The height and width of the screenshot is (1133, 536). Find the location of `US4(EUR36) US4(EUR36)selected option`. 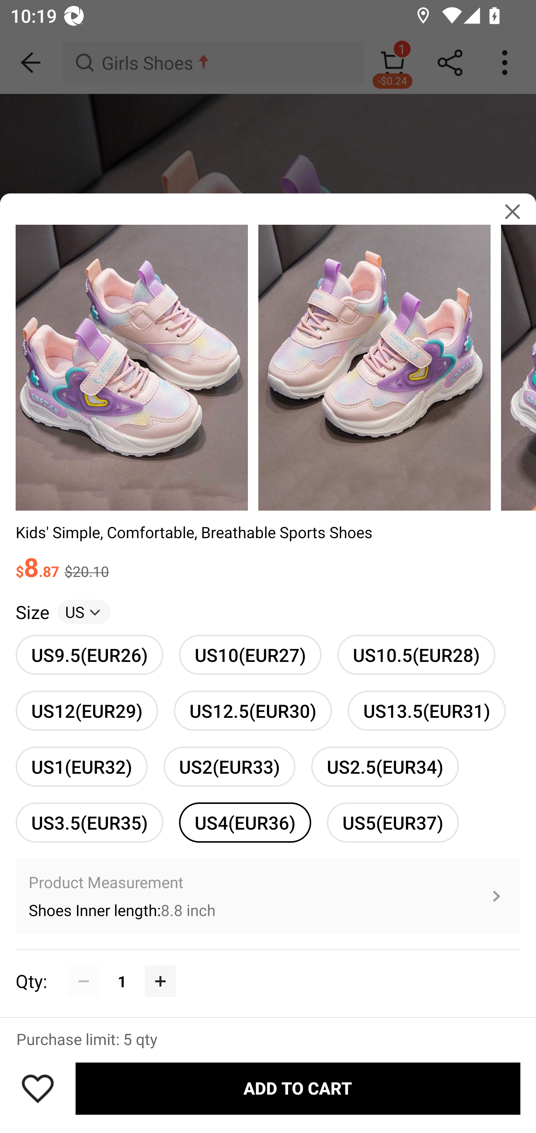

US4(EUR36) US4(EUR36)selected option is located at coordinates (245, 822).